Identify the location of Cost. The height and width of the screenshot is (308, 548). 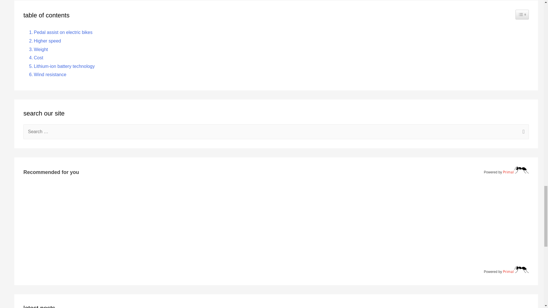
(35, 58).